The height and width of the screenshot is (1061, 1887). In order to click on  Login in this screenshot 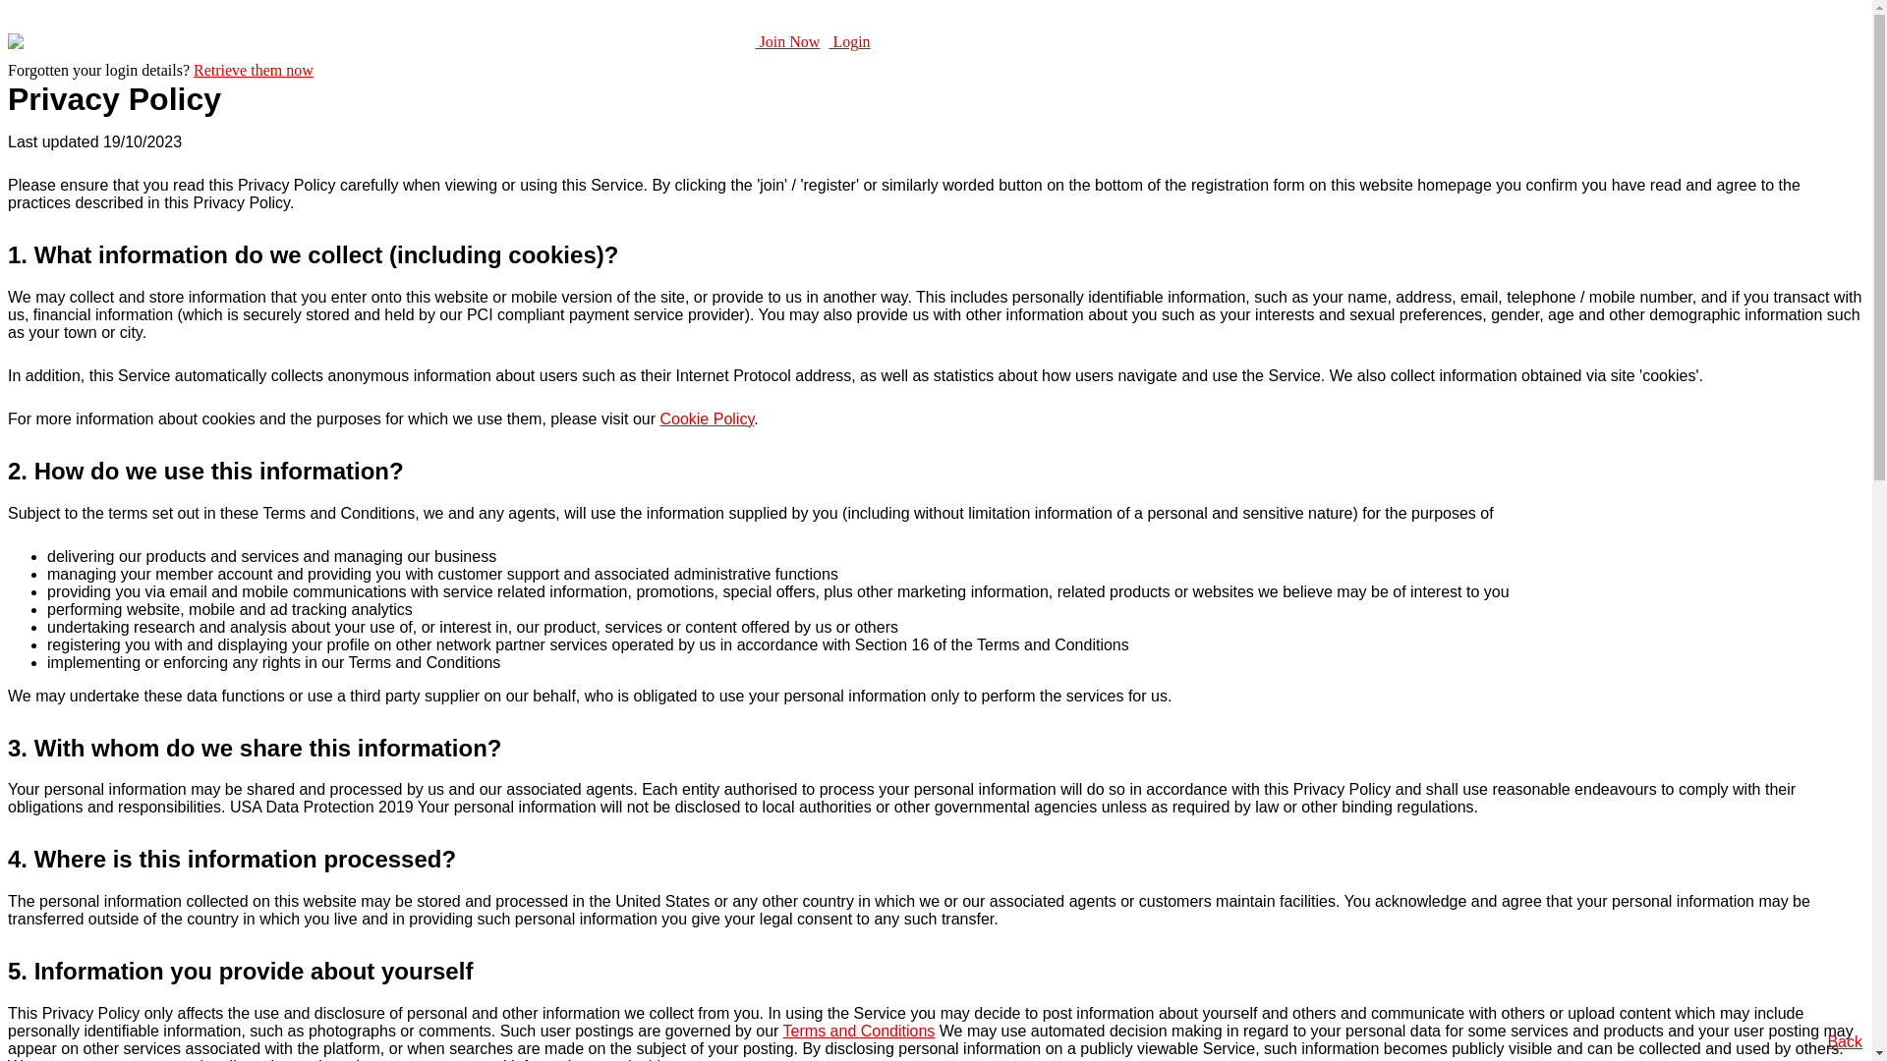, I will do `click(849, 41)`.